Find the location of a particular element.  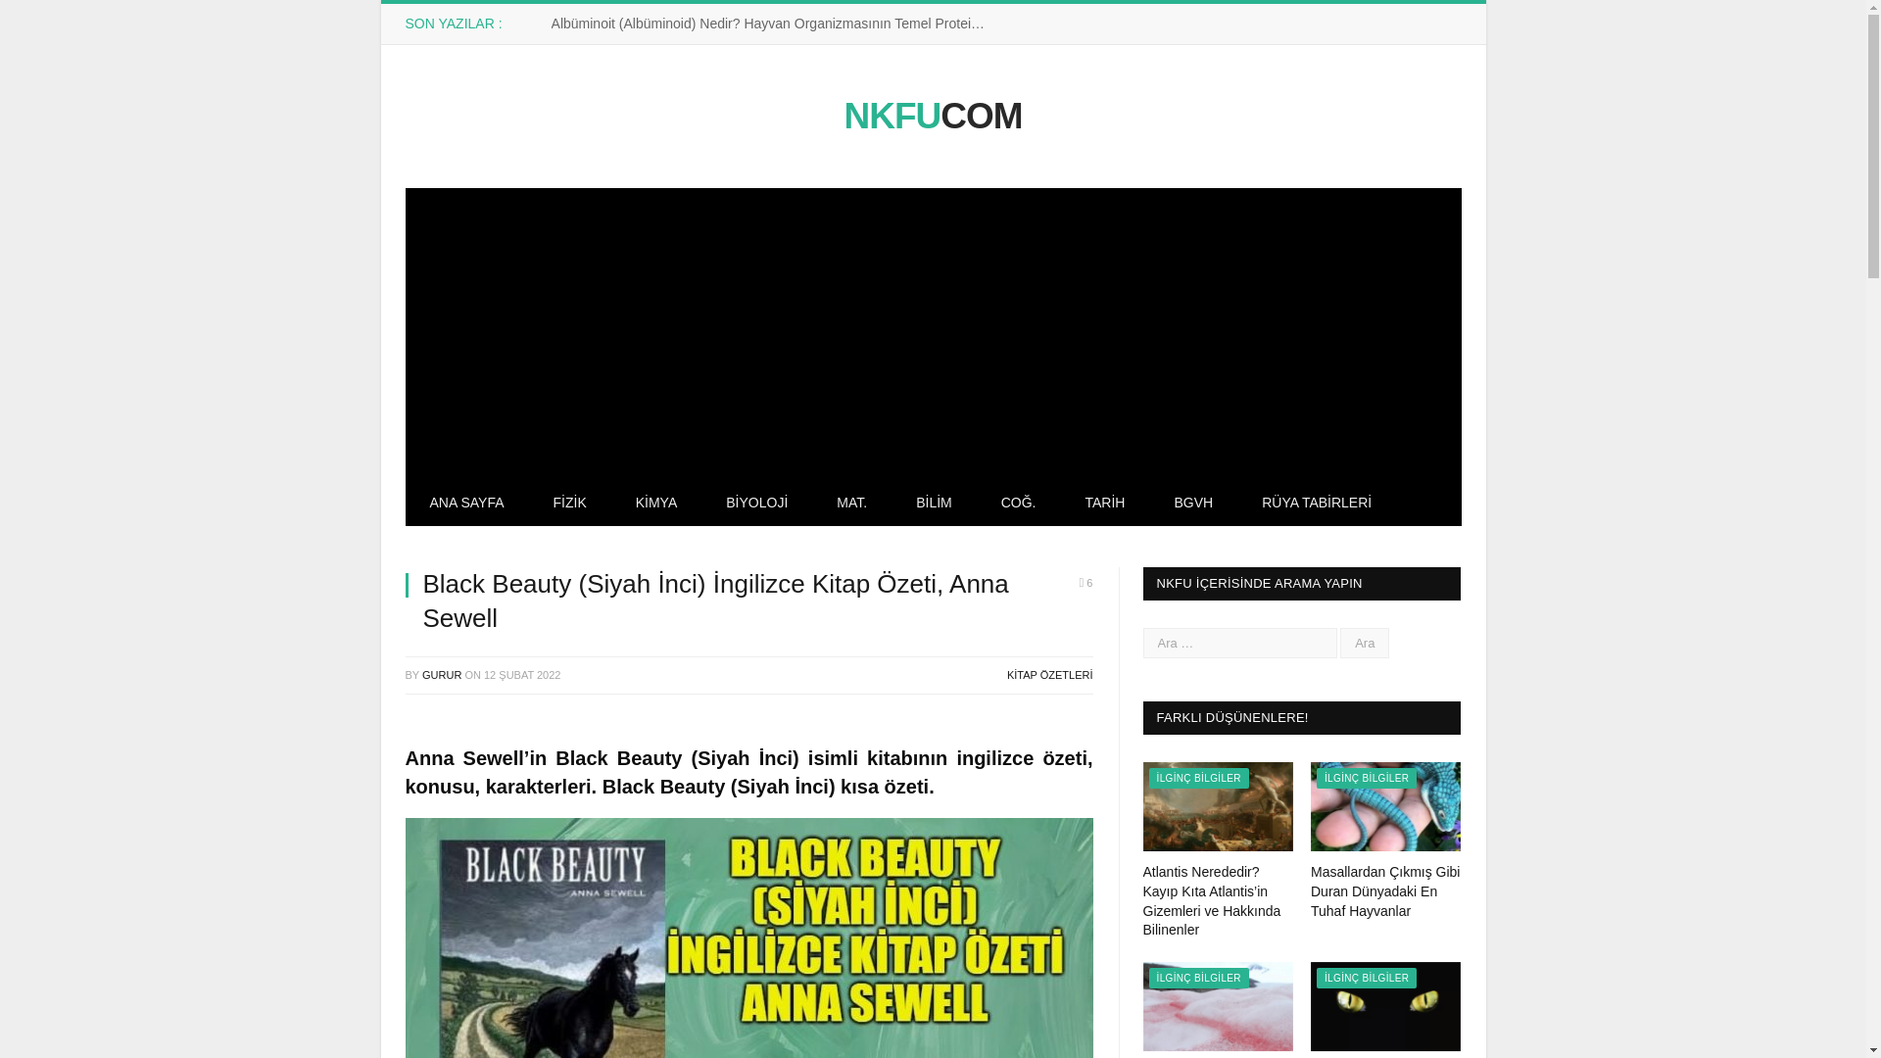

ANA SAYFA is located at coordinates (466, 504).